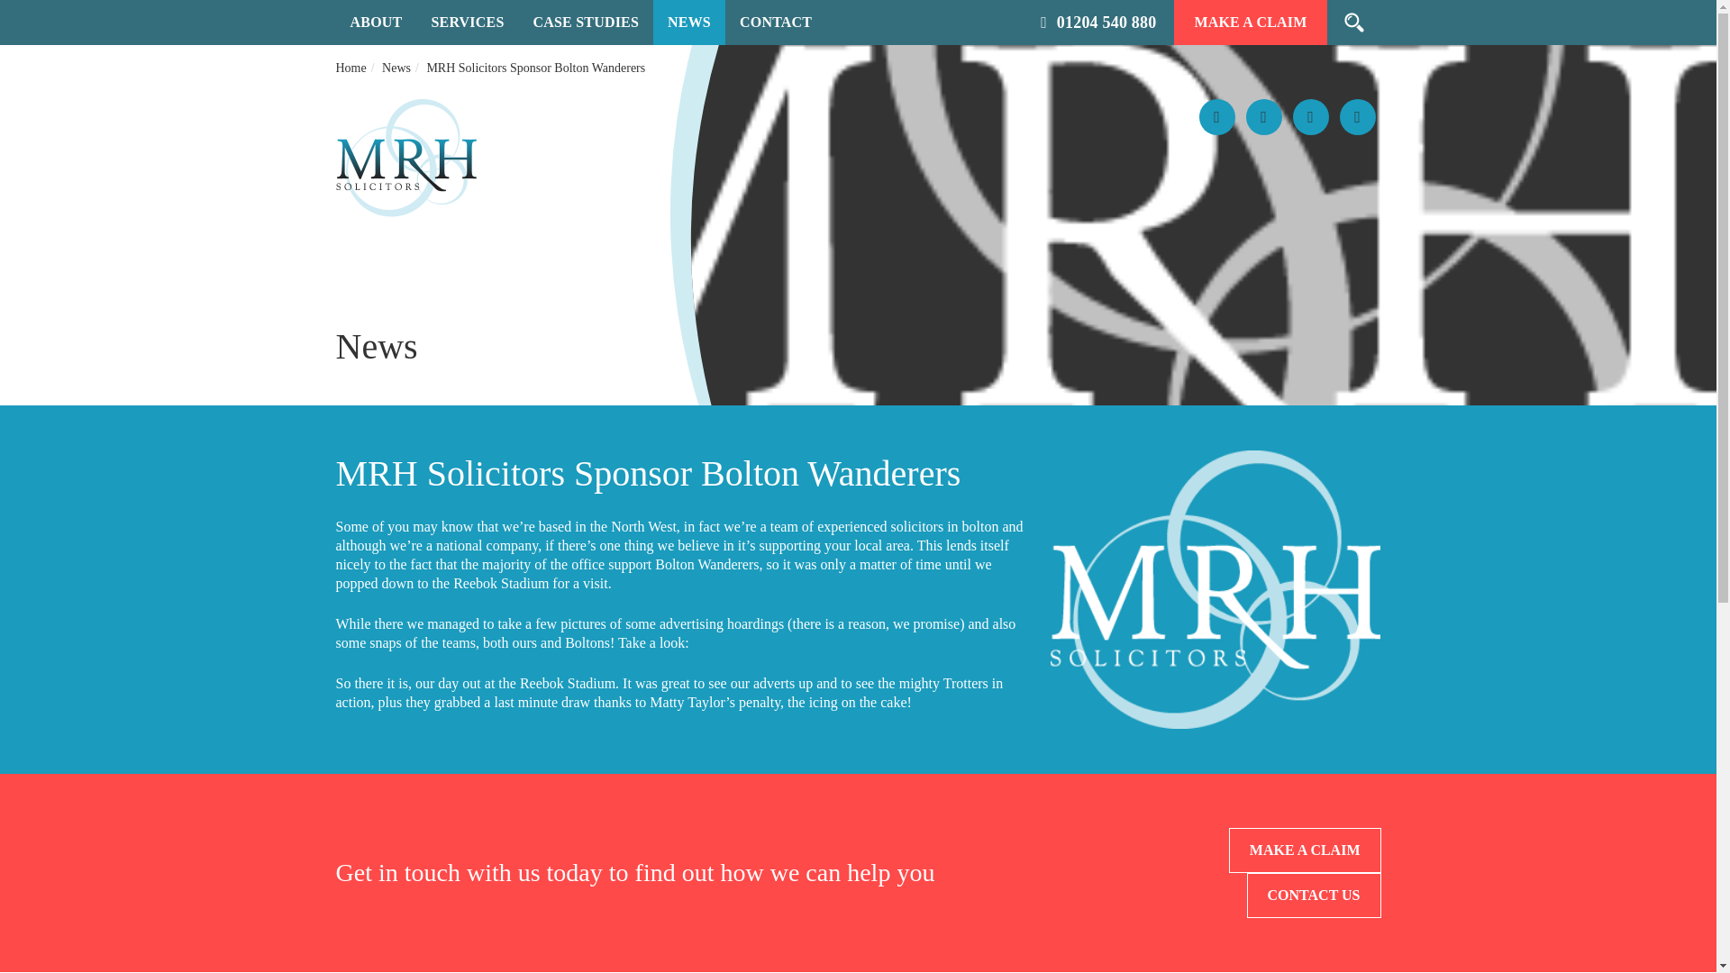 Image resolution: width=1730 pixels, height=973 pixels. What do you see at coordinates (467, 22) in the screenshot?
I see `SERVICES` at bounding box center [467, 22].